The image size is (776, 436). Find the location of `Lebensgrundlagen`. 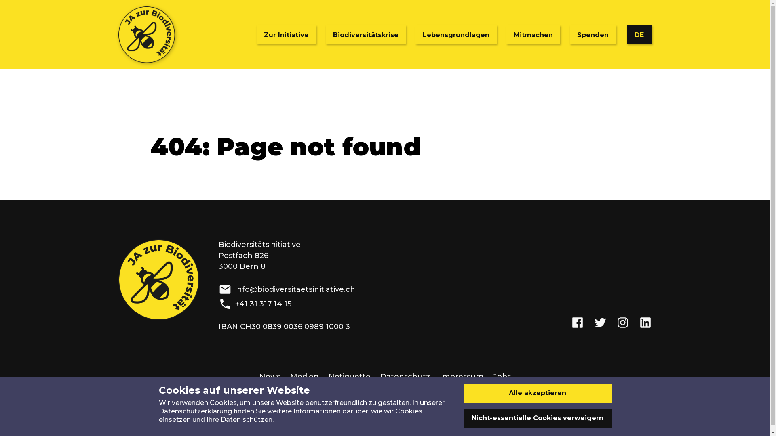

Lebensgrundlagen is located at coordinates (456, 35).